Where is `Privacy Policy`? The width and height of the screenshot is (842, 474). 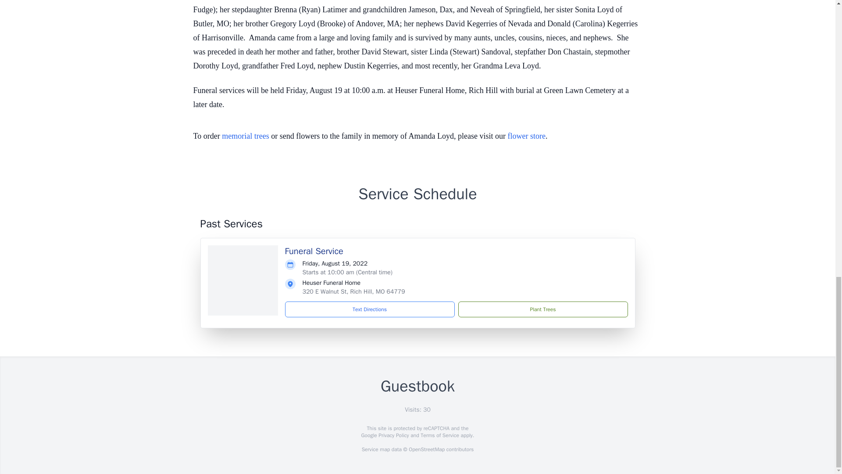
Privacy Policy is located at coordinates (393, 435).